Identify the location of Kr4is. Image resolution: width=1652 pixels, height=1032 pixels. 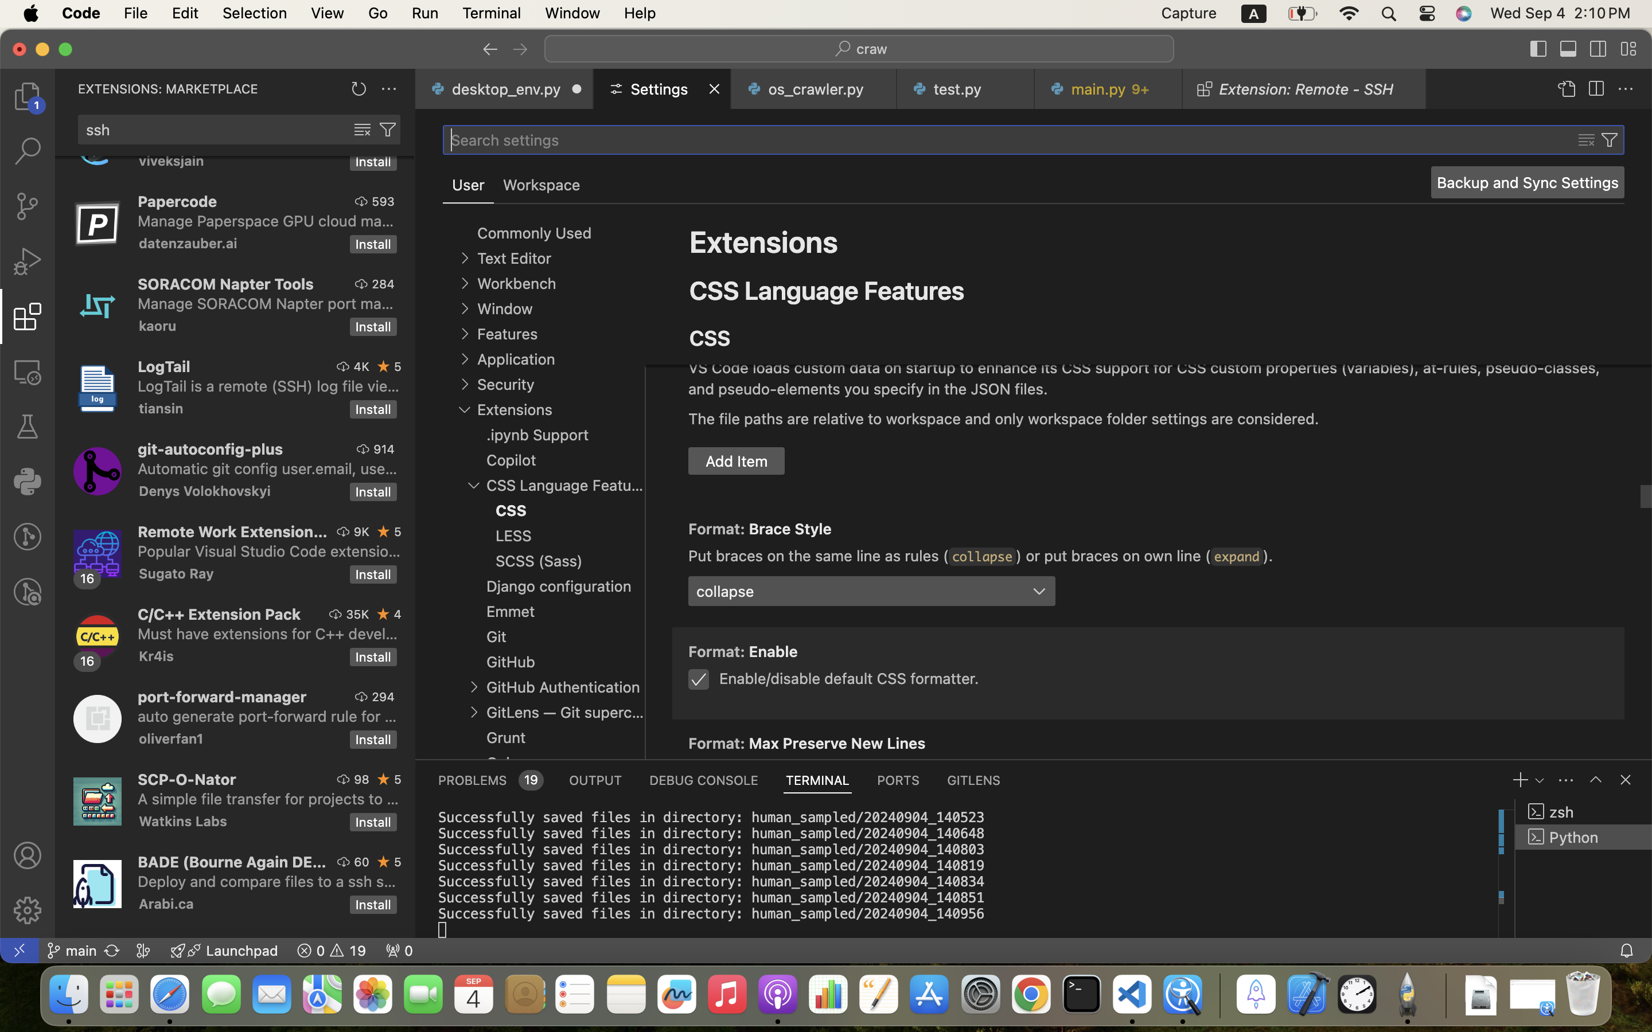
(157, 656).